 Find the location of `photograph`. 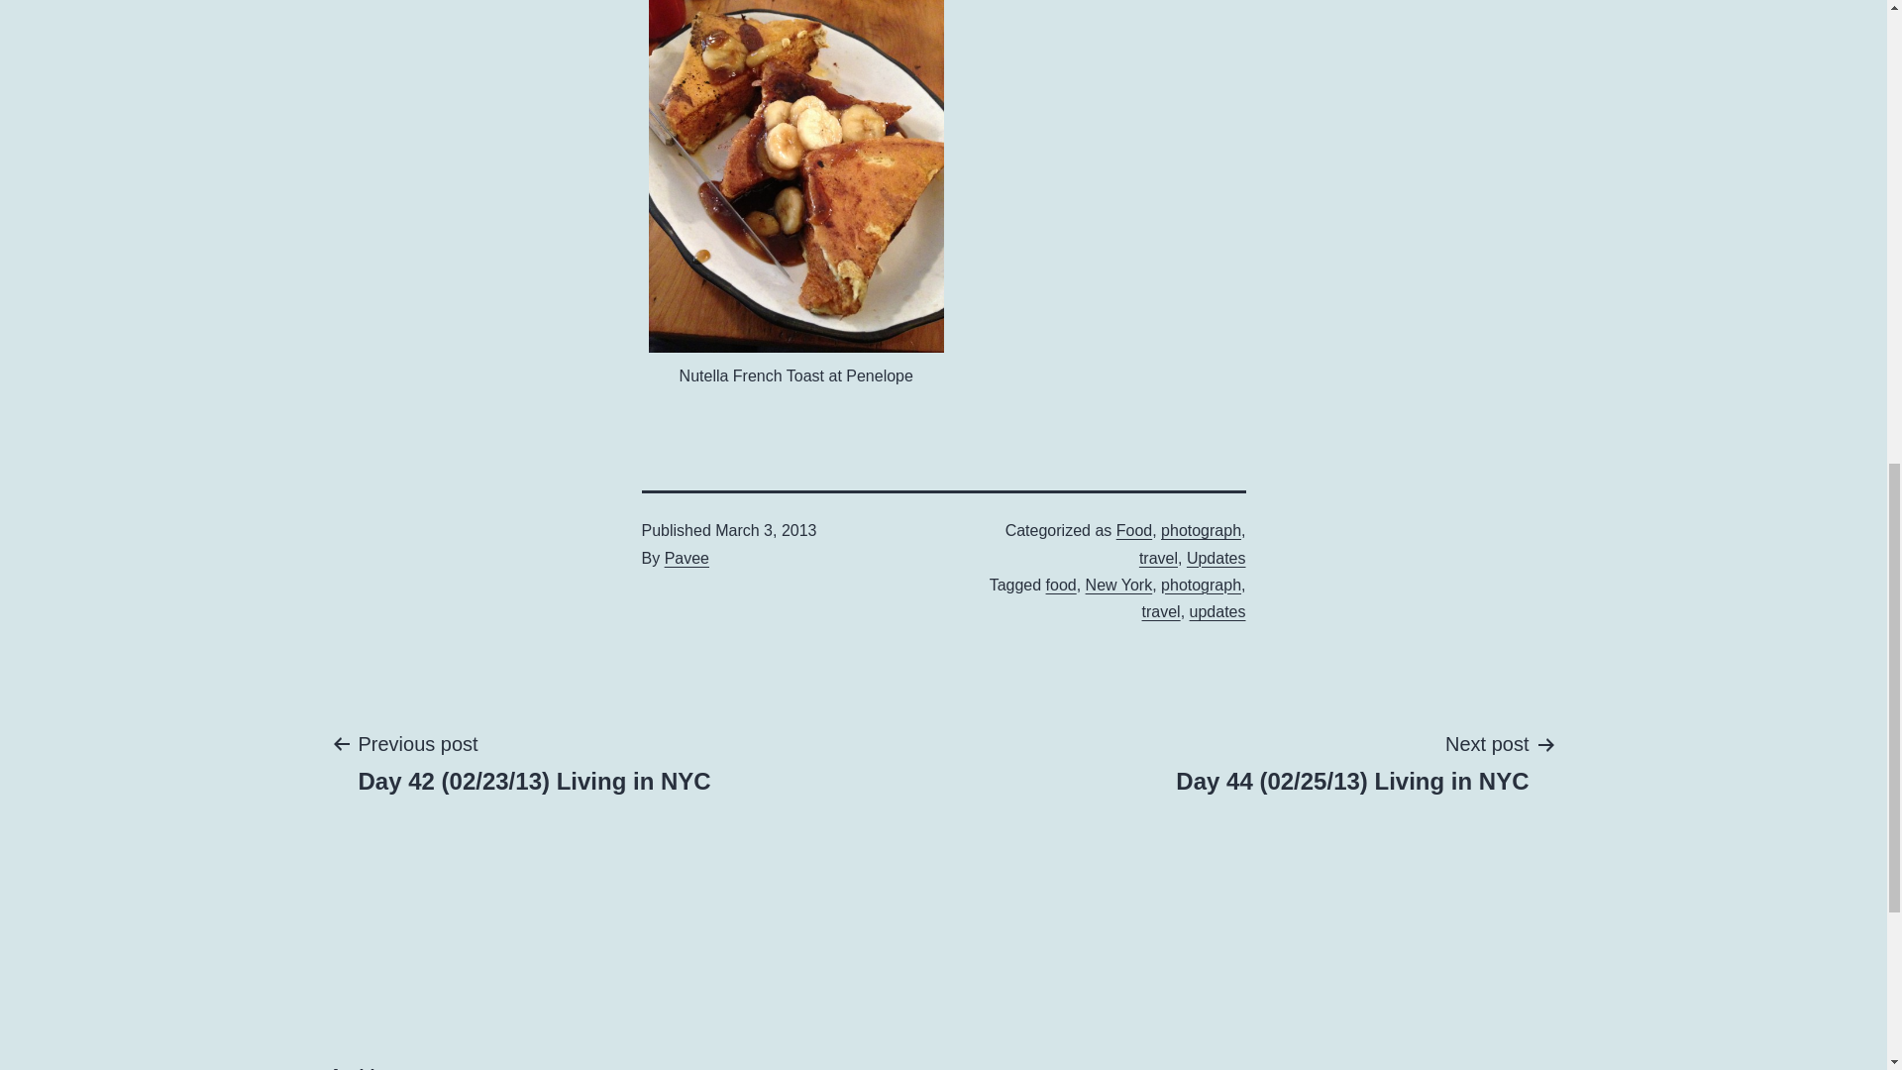

photograph is located at coordinates (1201, 585).